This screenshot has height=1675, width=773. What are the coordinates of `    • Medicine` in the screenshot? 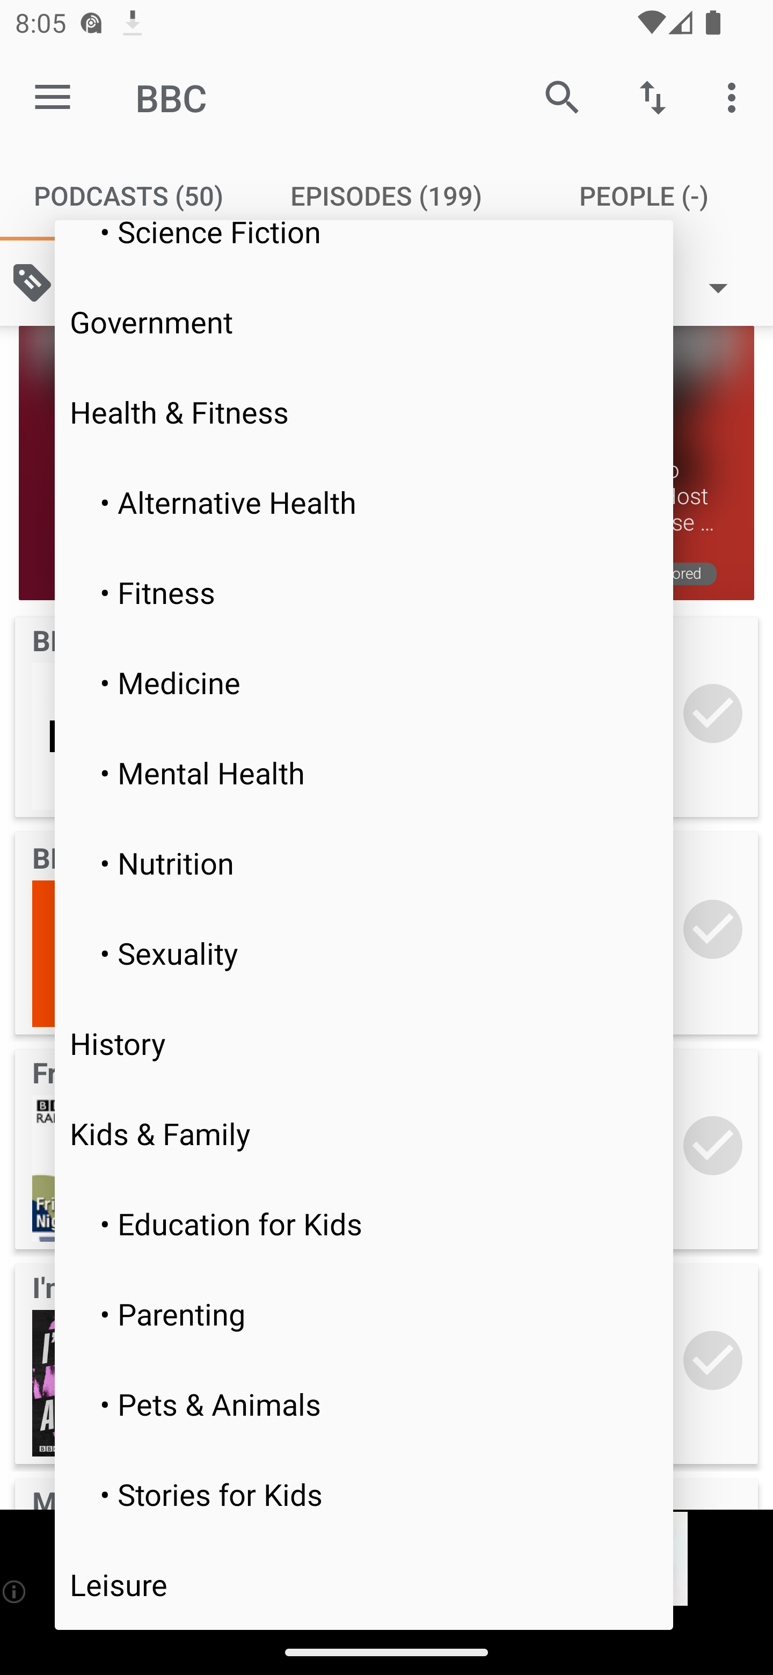 It's located at (364, 682).